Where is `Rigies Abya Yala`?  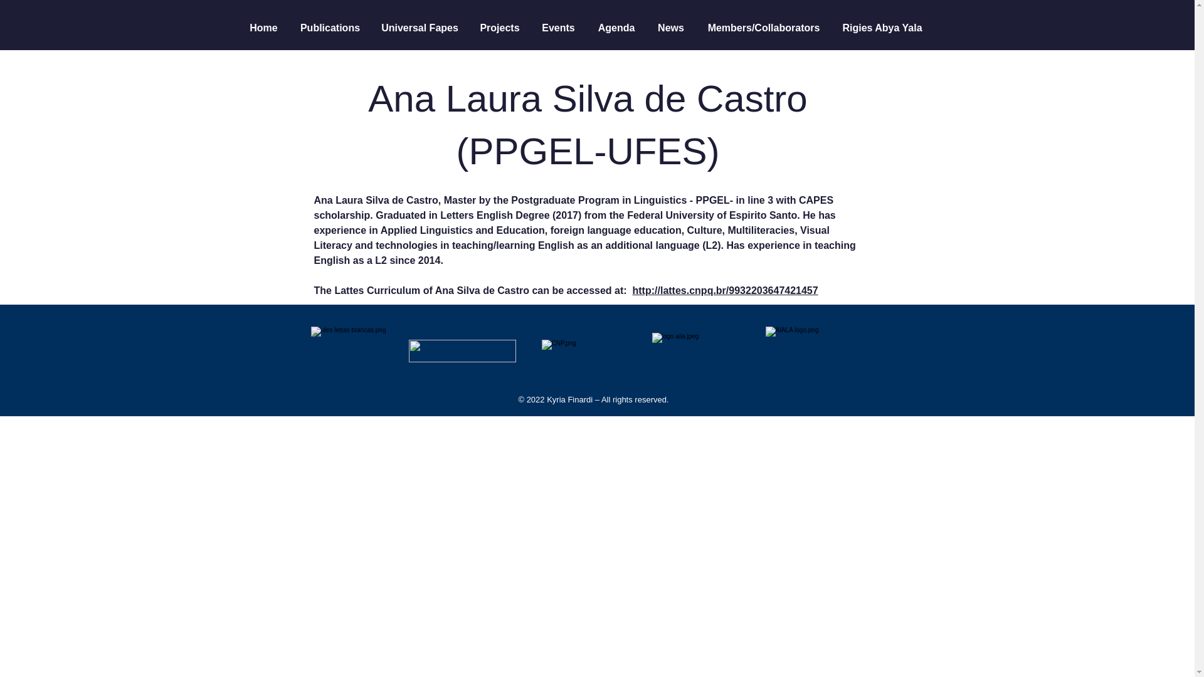 Rigies Abya Yala is located at coordinates (882, 28).